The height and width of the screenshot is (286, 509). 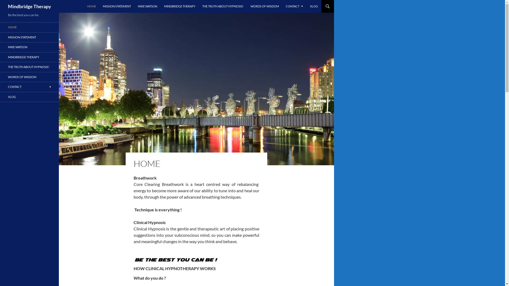 I want to click on MISSION STATEMENT, so click(x=117, y=6).